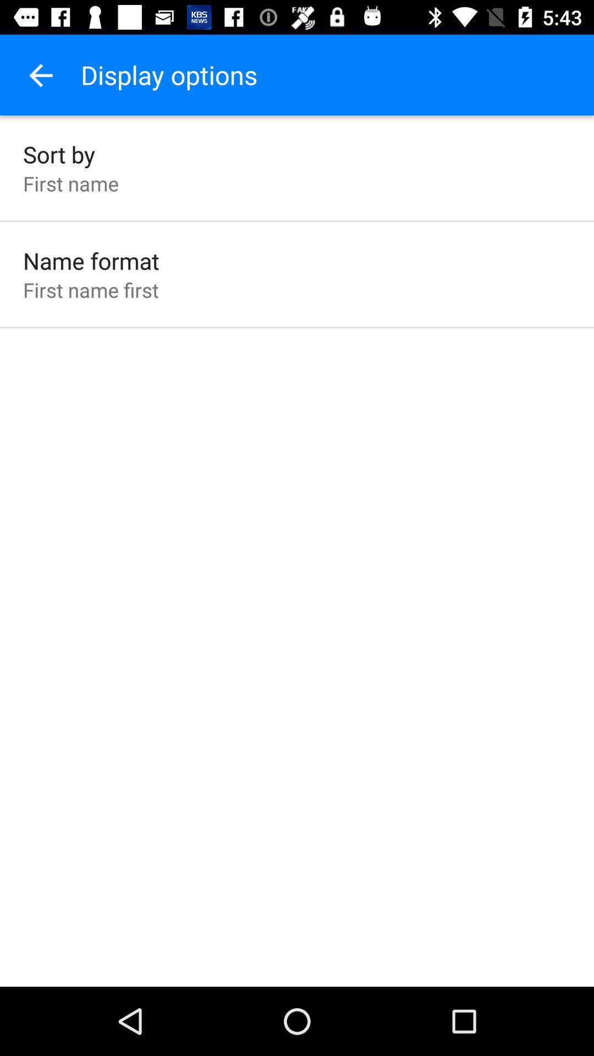  I want to click on turn on name format icon, so click(91, 261).